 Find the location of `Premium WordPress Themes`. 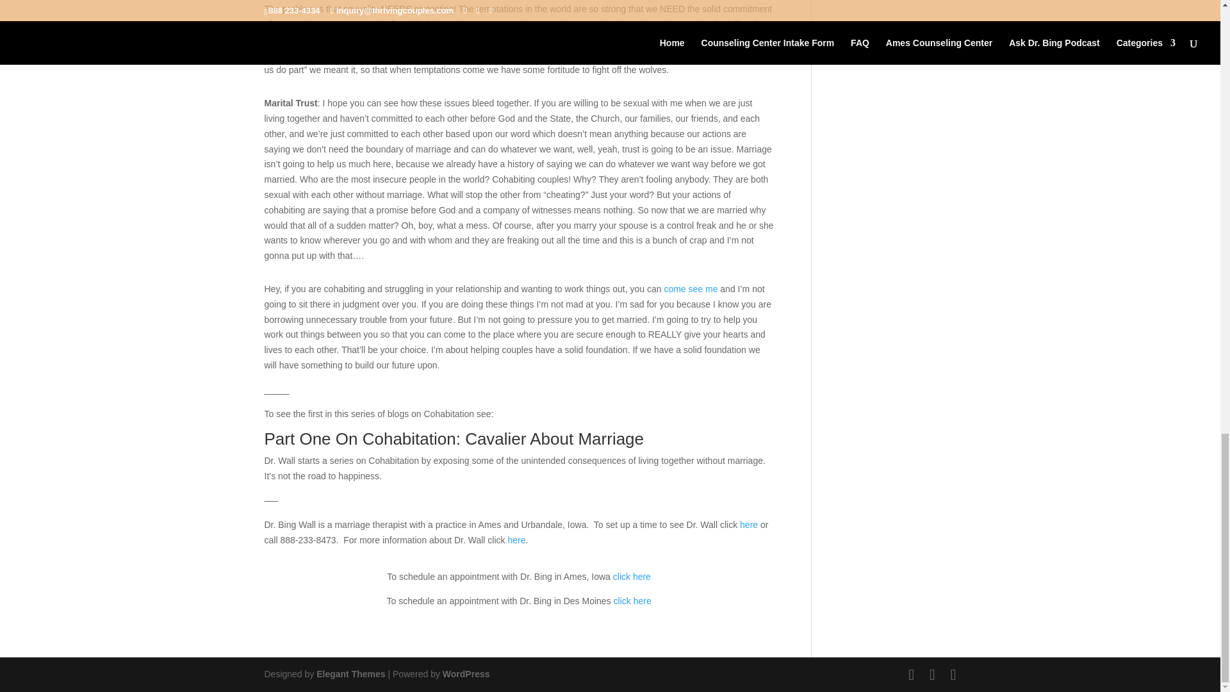

Premium WordPress Themes is located at coordinates (350, 674).